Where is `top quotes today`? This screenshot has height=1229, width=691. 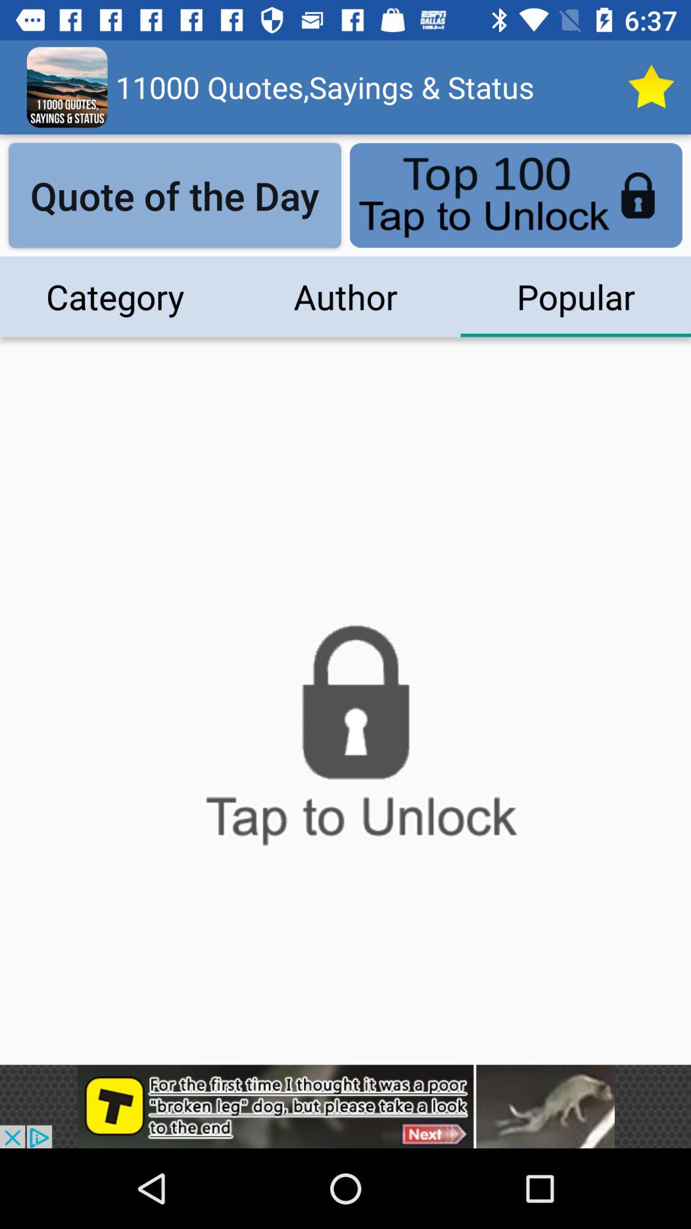 top quotes today is located at coordinates (651, 87).